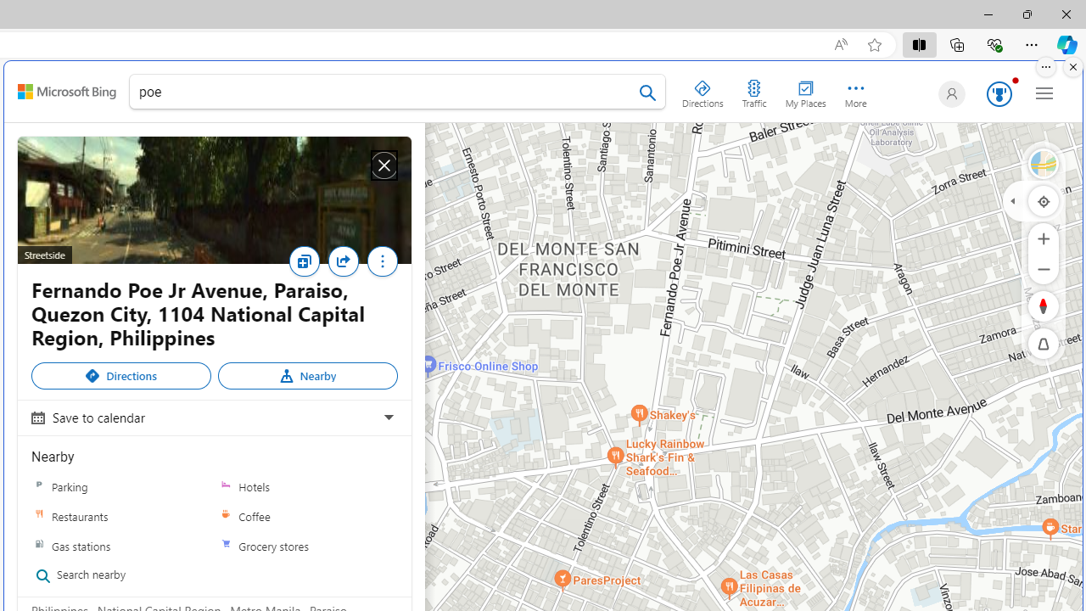 This screenshot has width=1086, height=611. I want to click on Copilot (Ctrl+Shift+.), so click(1067, 44).